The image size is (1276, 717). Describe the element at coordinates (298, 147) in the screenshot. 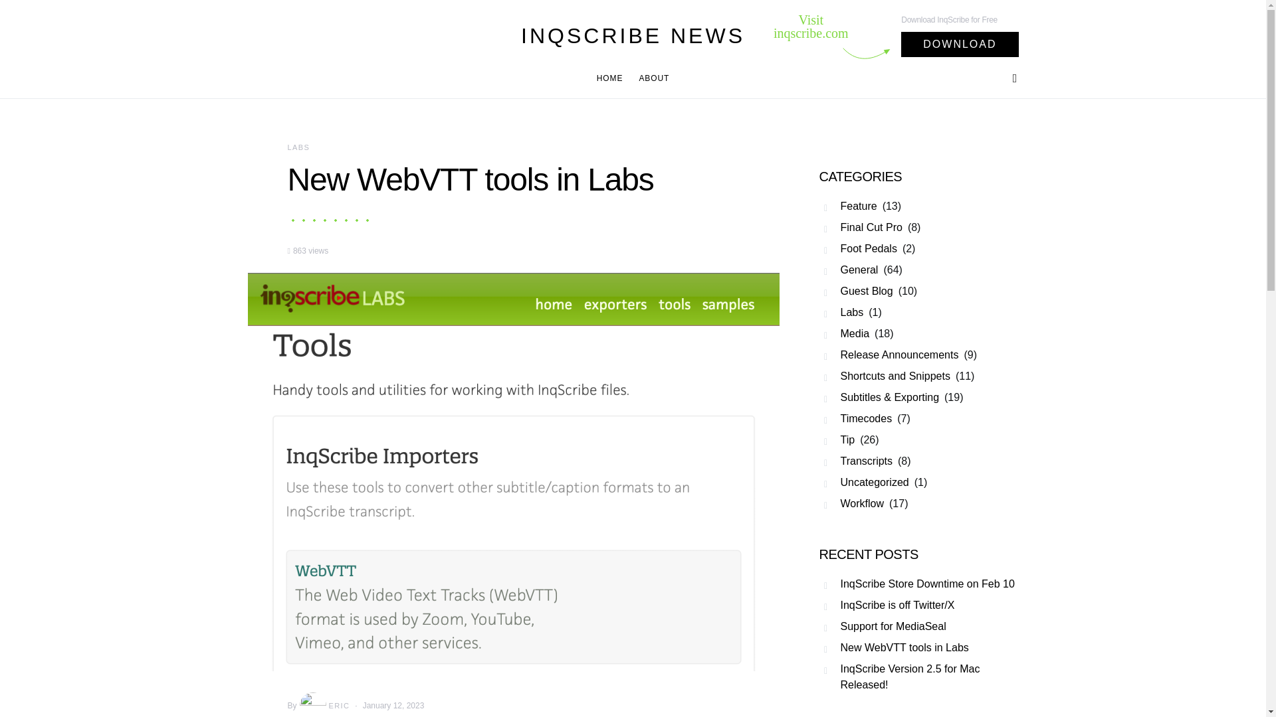

I see `LABS` at that location.